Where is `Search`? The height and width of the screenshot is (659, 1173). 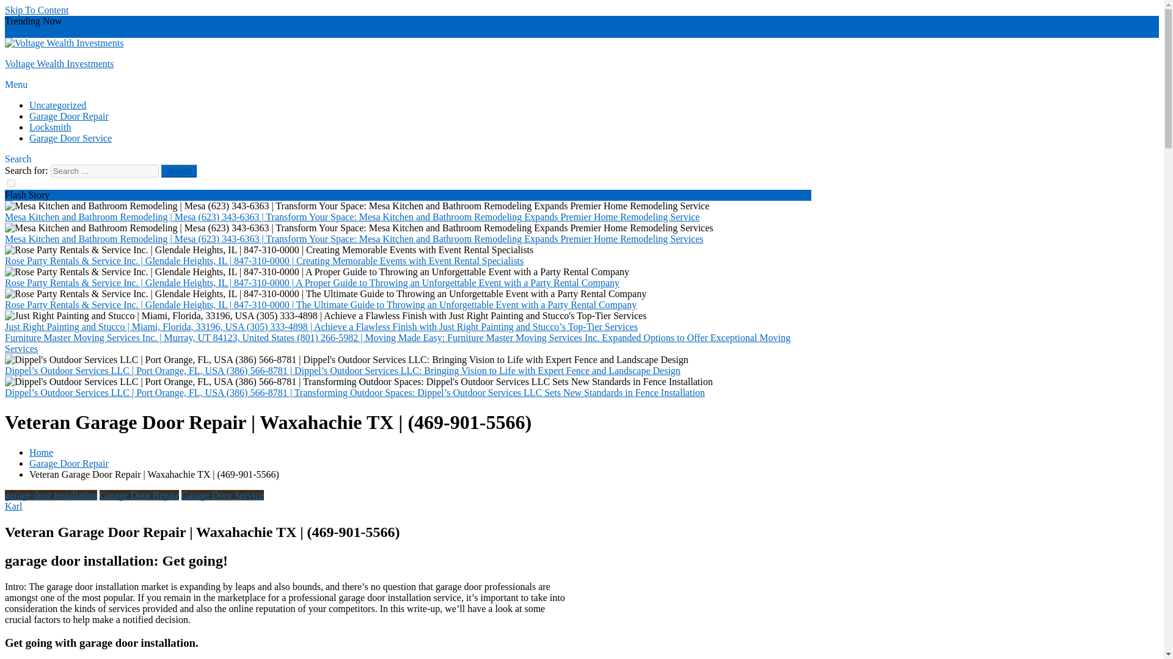
Search is located at coordinates (179, 171).